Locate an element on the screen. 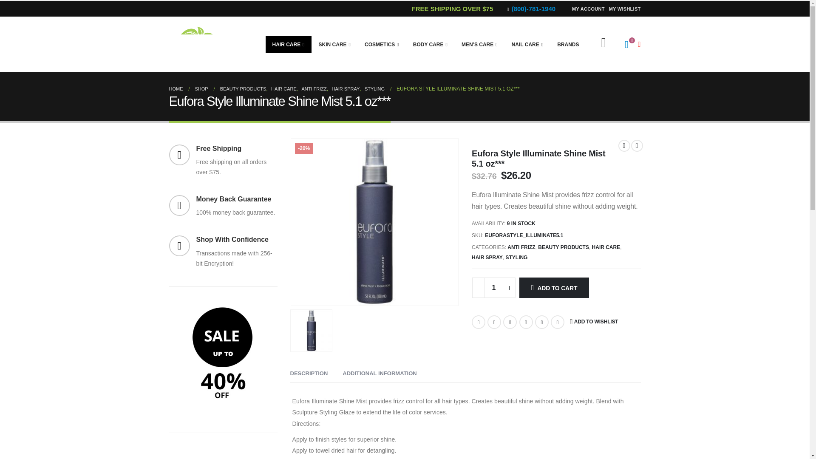 Image resolution: width=816 pixels, height=459 pixels. MY WISHLIST is located at coordinates (624, 8).